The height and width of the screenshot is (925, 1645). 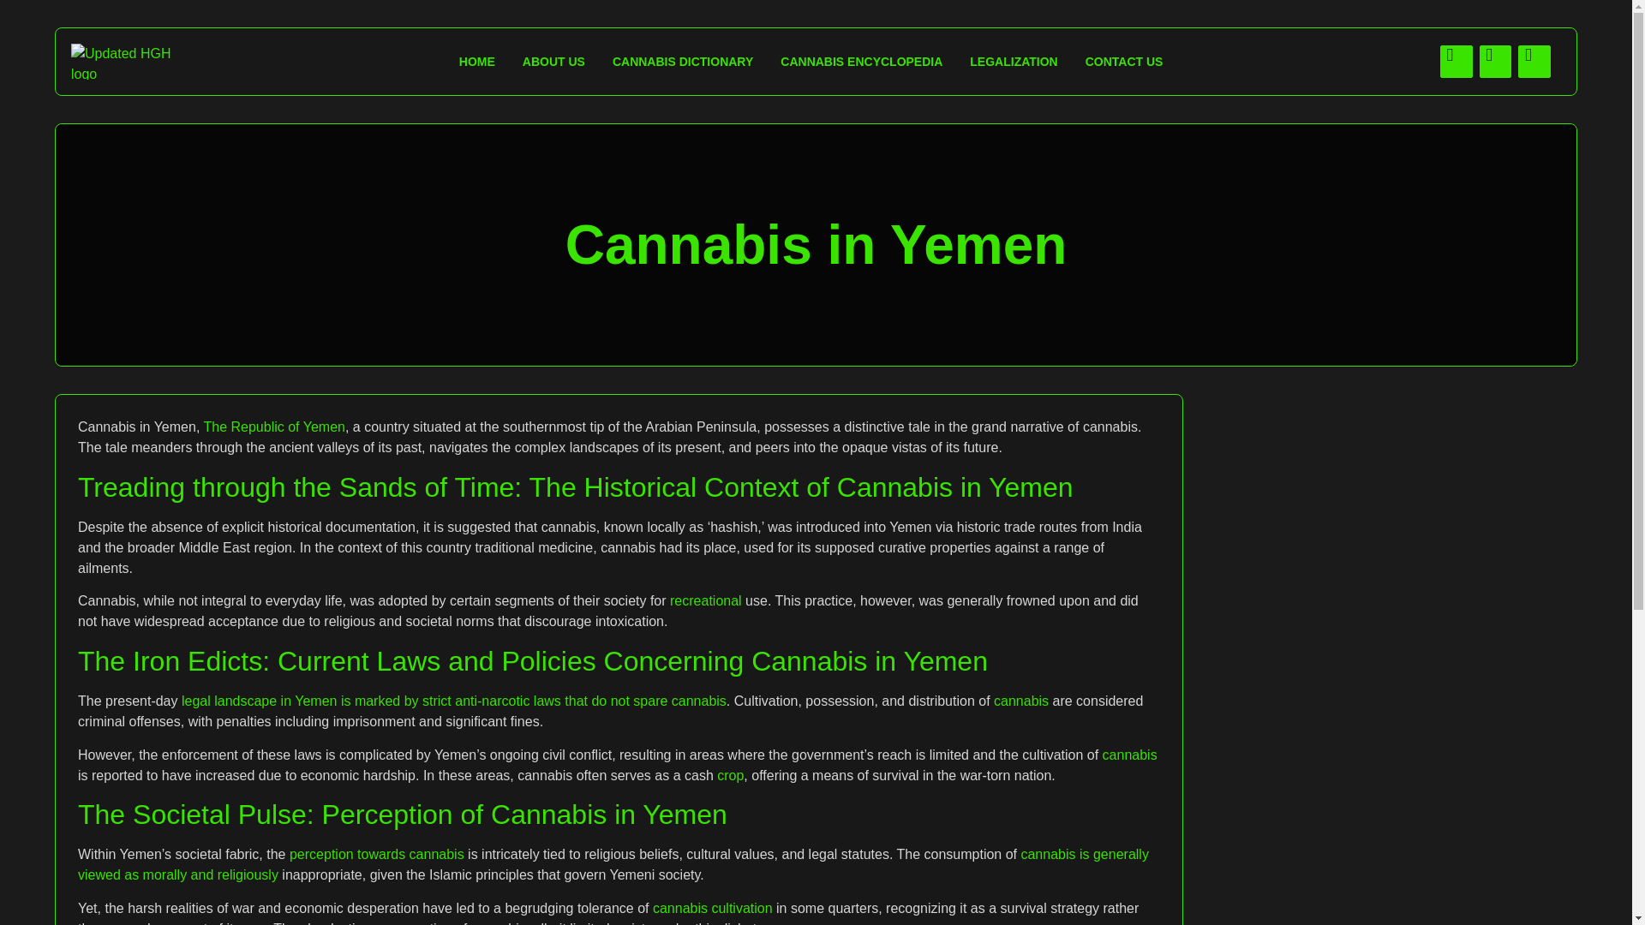 What do you see at coordinates (1124, 62) in the screenshot?
I see `CONTACT US` at bounding box center [1124, 62].